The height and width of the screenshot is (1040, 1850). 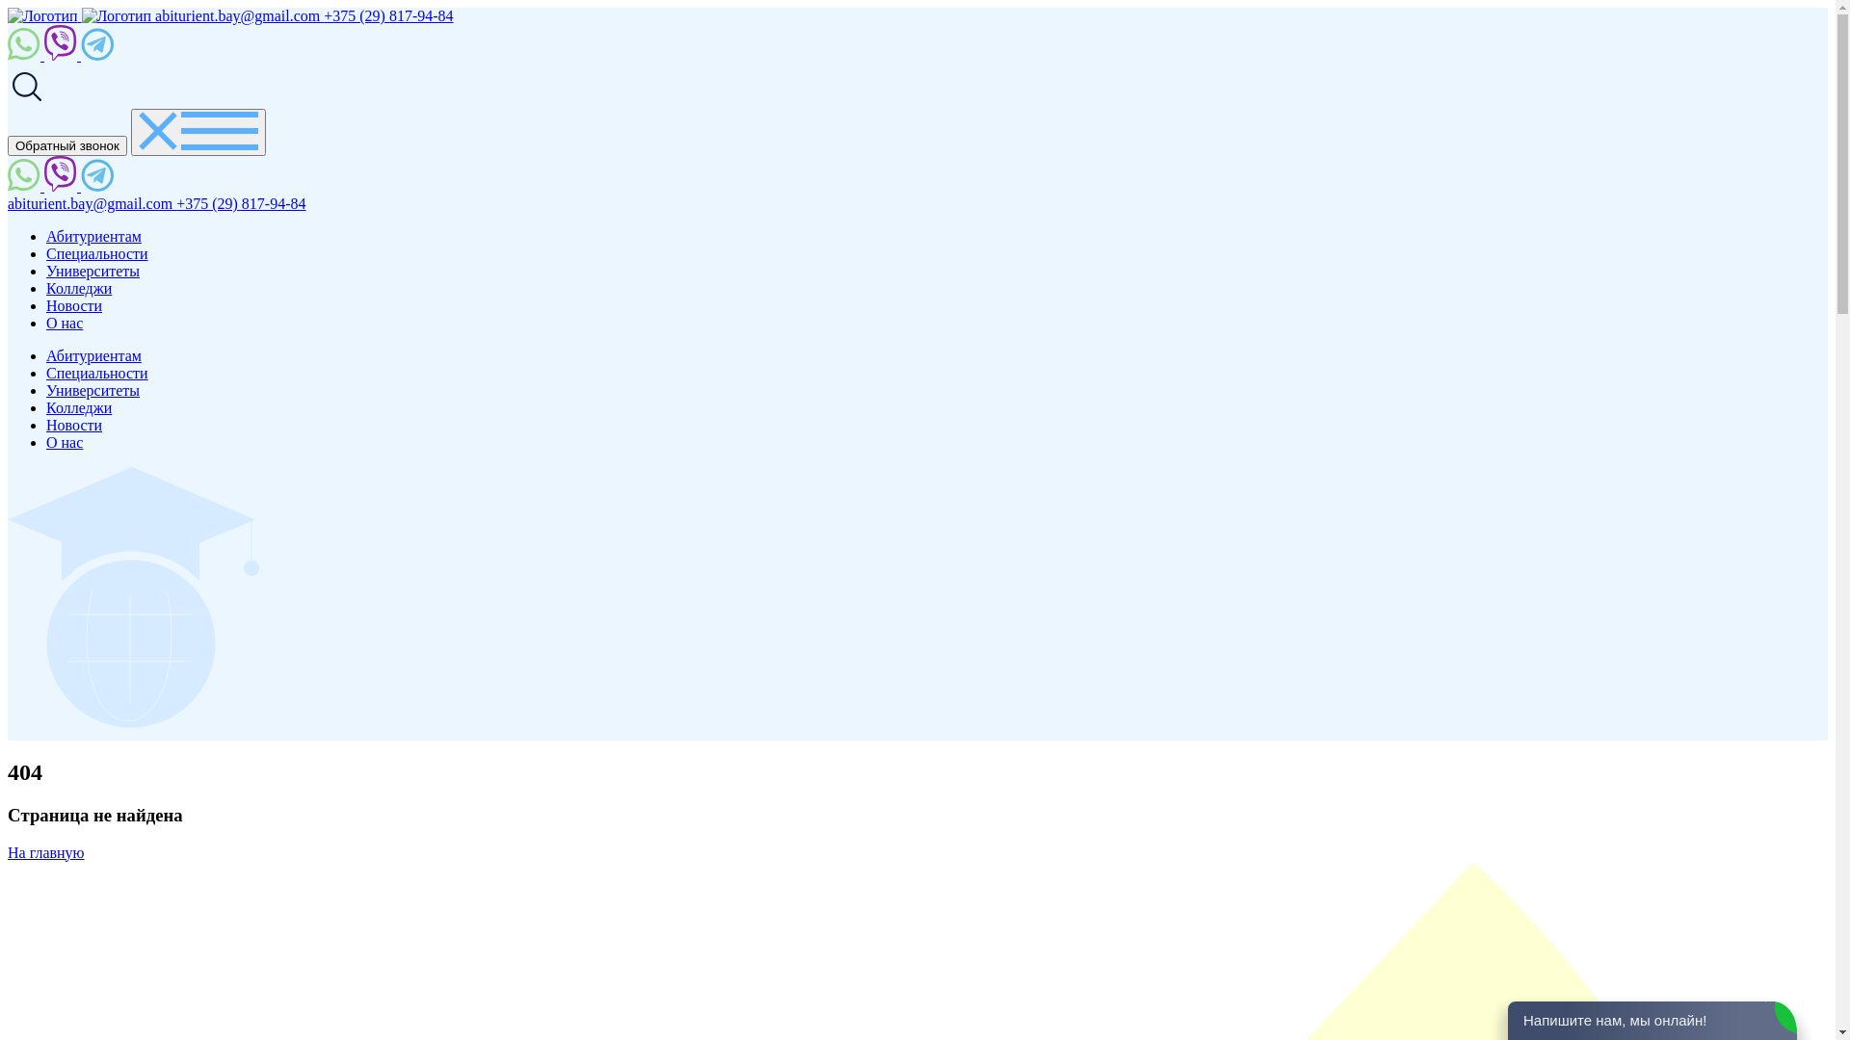 I want to click on abiturient.bay@gmail.com, so click(x=239, y=15).